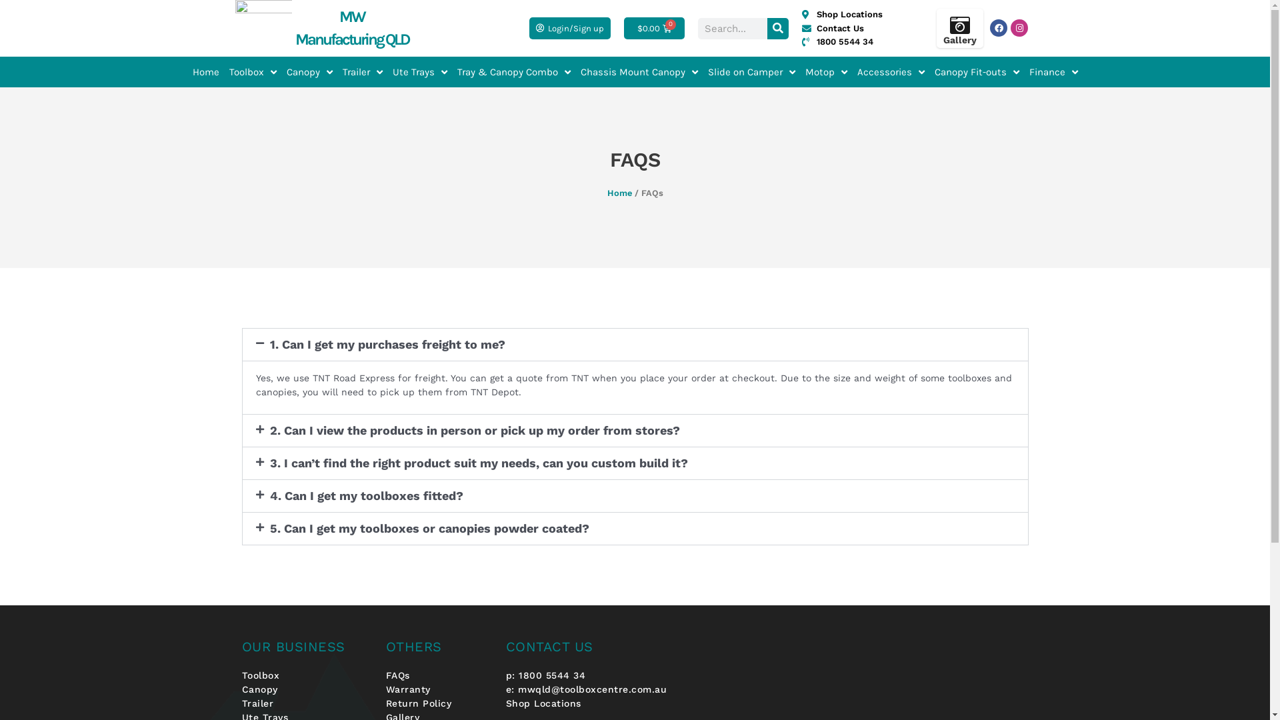  Describe the element at coordinates (429, 528) in the screenshot. I see `5. Can I get my toolboxes or canopies powder coated?` at that location.